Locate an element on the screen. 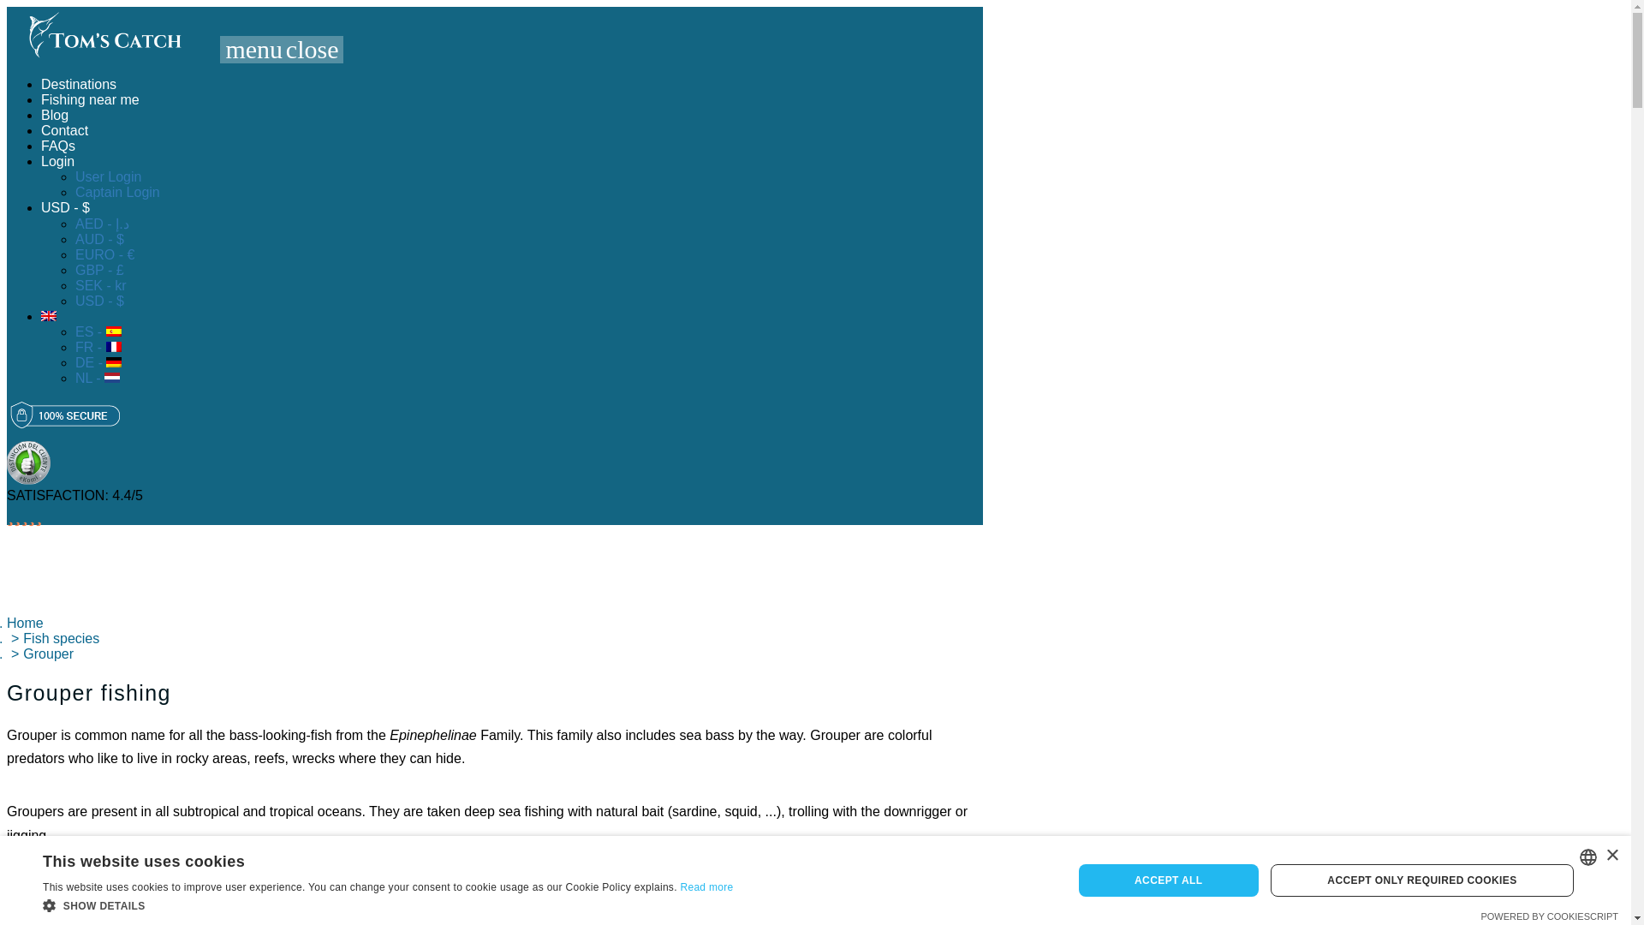 Image resolution: width=1644 pixels, height=925 pixels. Fishing near me is located at coordinates (91, 99).